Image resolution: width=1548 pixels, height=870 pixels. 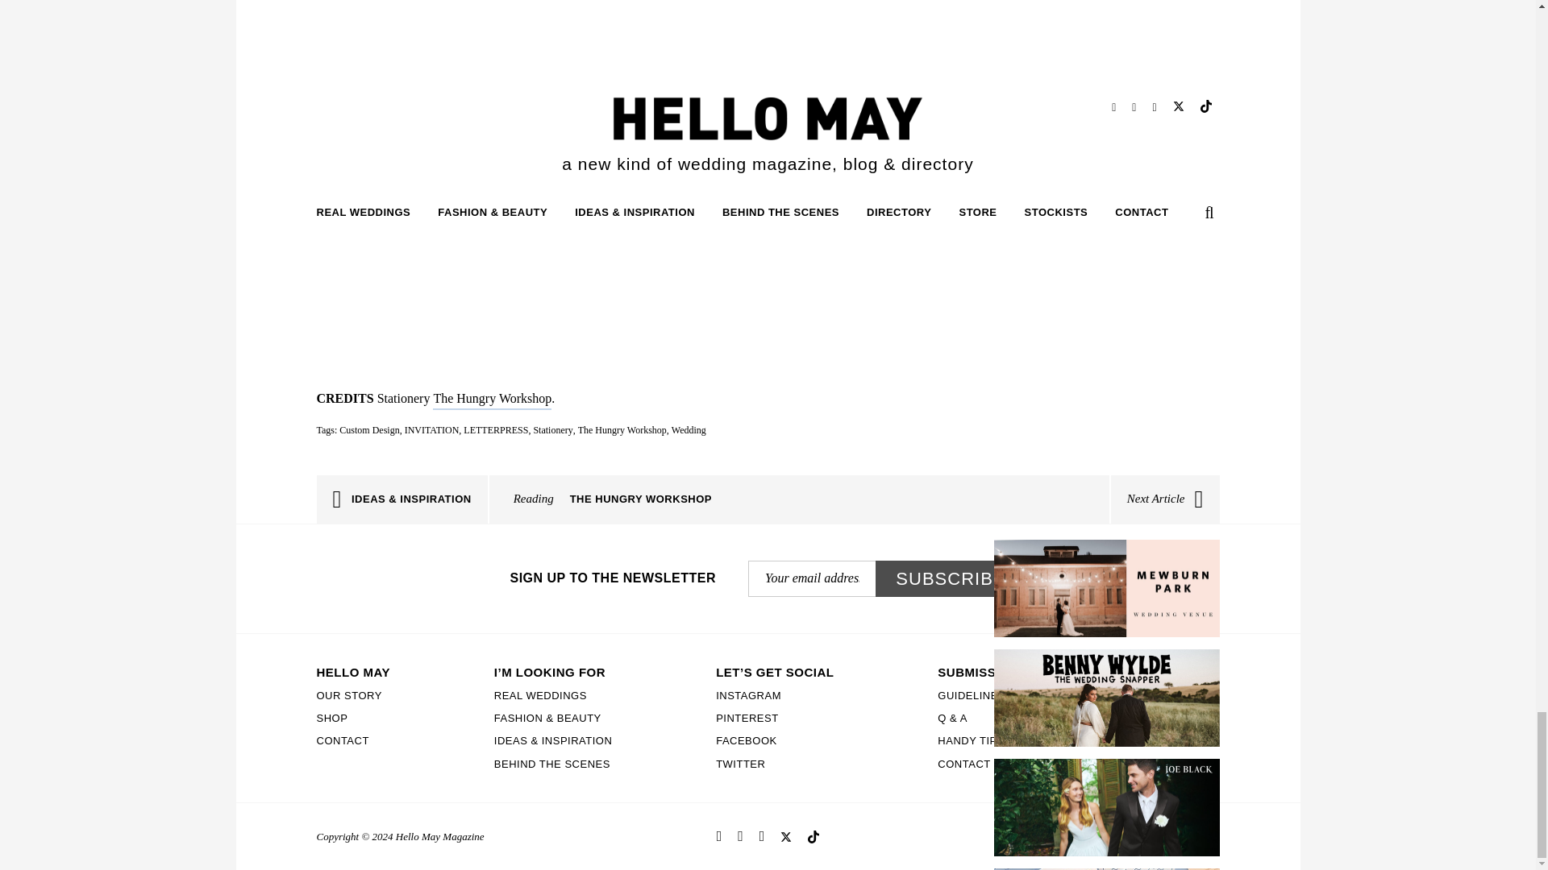 I want to click on LETTERPRESS, so click(x=495, y=430).